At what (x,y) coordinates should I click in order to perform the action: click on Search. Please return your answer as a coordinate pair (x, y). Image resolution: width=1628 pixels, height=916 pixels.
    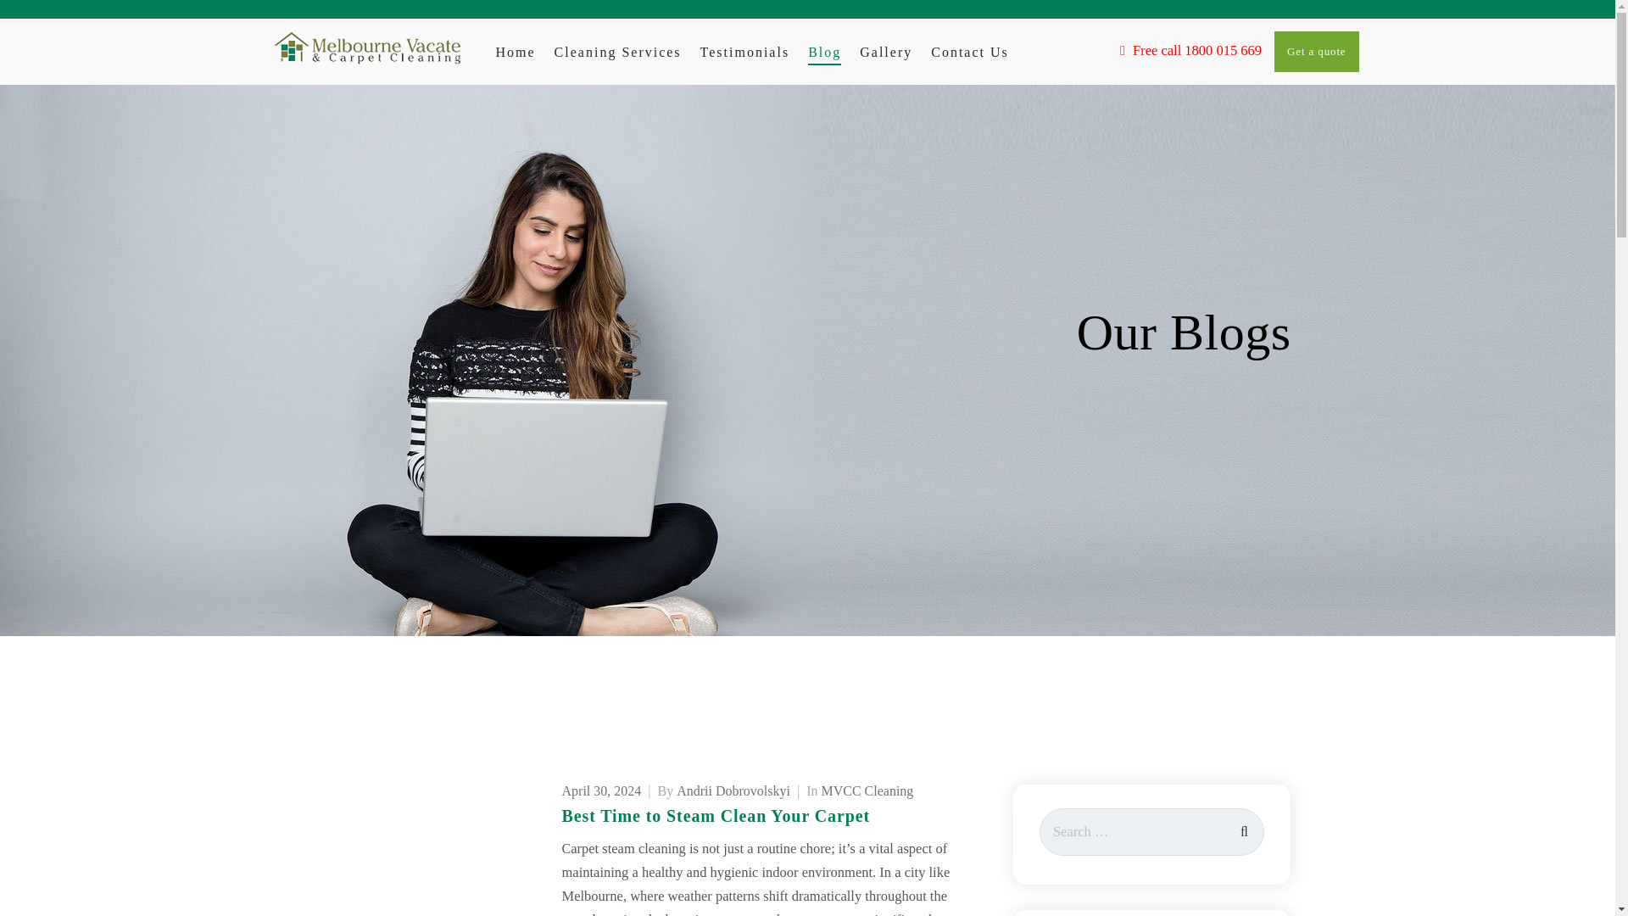
    Looking at the image, I should click on (1243, 829).